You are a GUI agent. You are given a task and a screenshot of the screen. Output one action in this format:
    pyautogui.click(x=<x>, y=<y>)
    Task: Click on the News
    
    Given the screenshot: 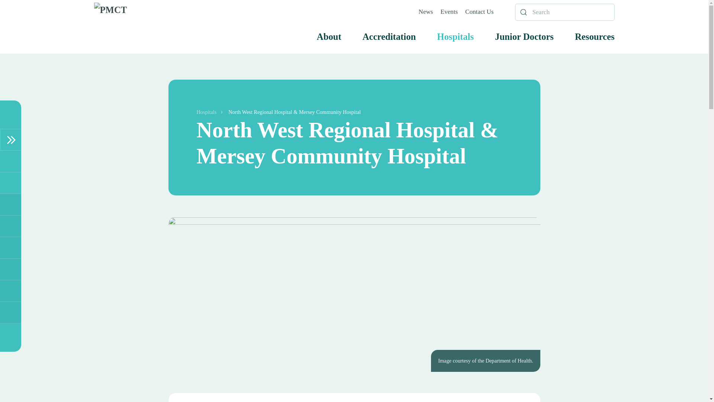 What is the action you would take?
    pyautogui.click(x=426, y=12)
    